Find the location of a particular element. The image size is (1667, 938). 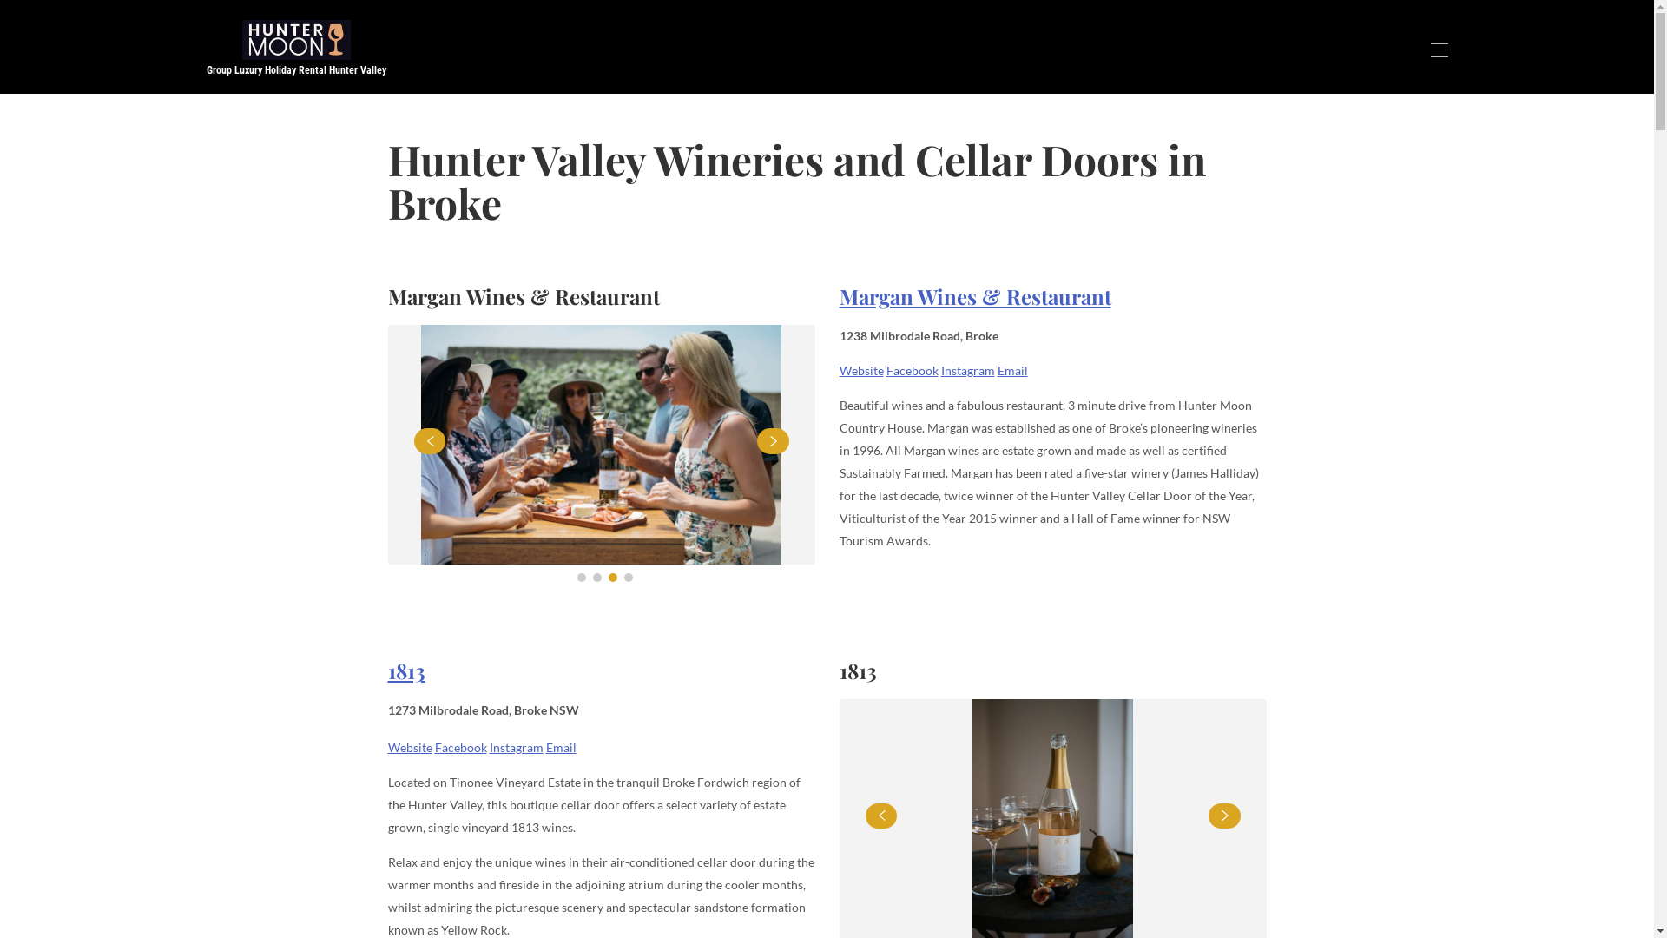

Instagram is located at coordinates (517, 747).